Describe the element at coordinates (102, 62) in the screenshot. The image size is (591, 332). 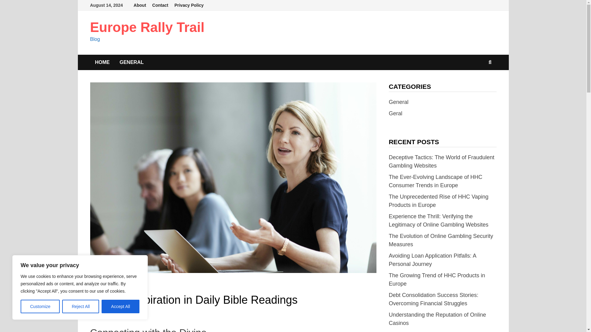
I see `HOME` at that location.